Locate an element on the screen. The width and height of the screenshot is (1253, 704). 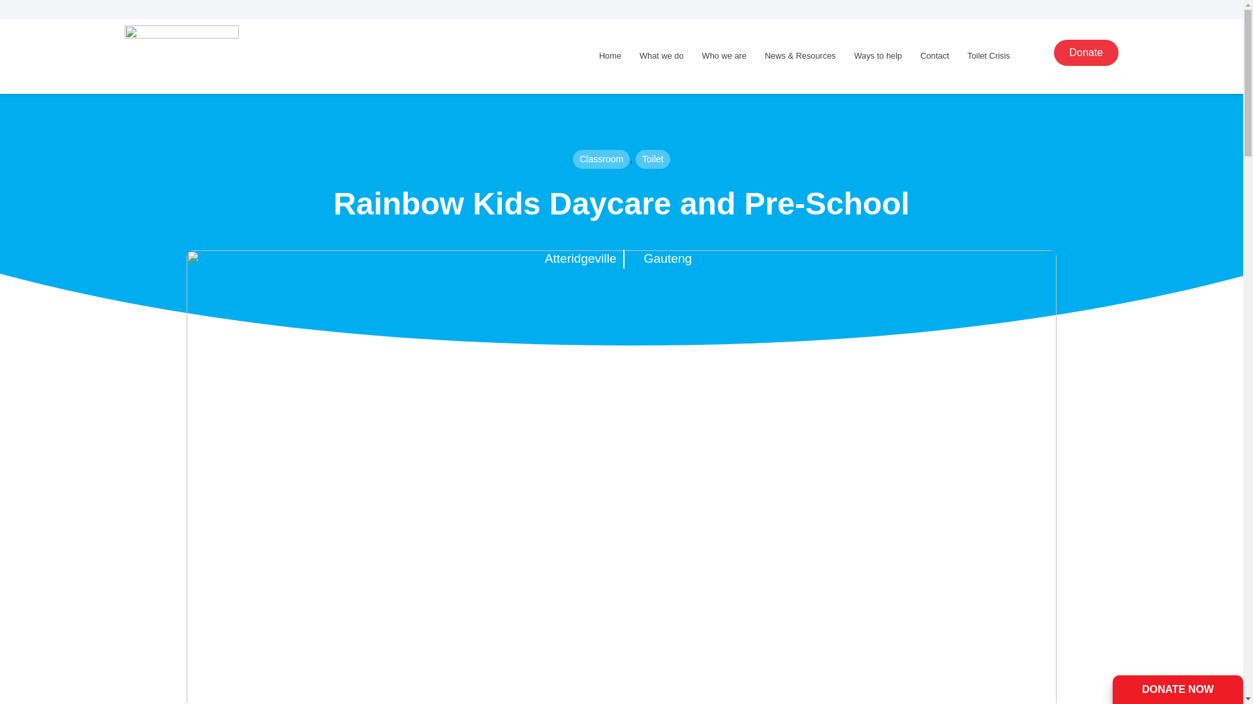
What we do is located at coordinates (661, 55).